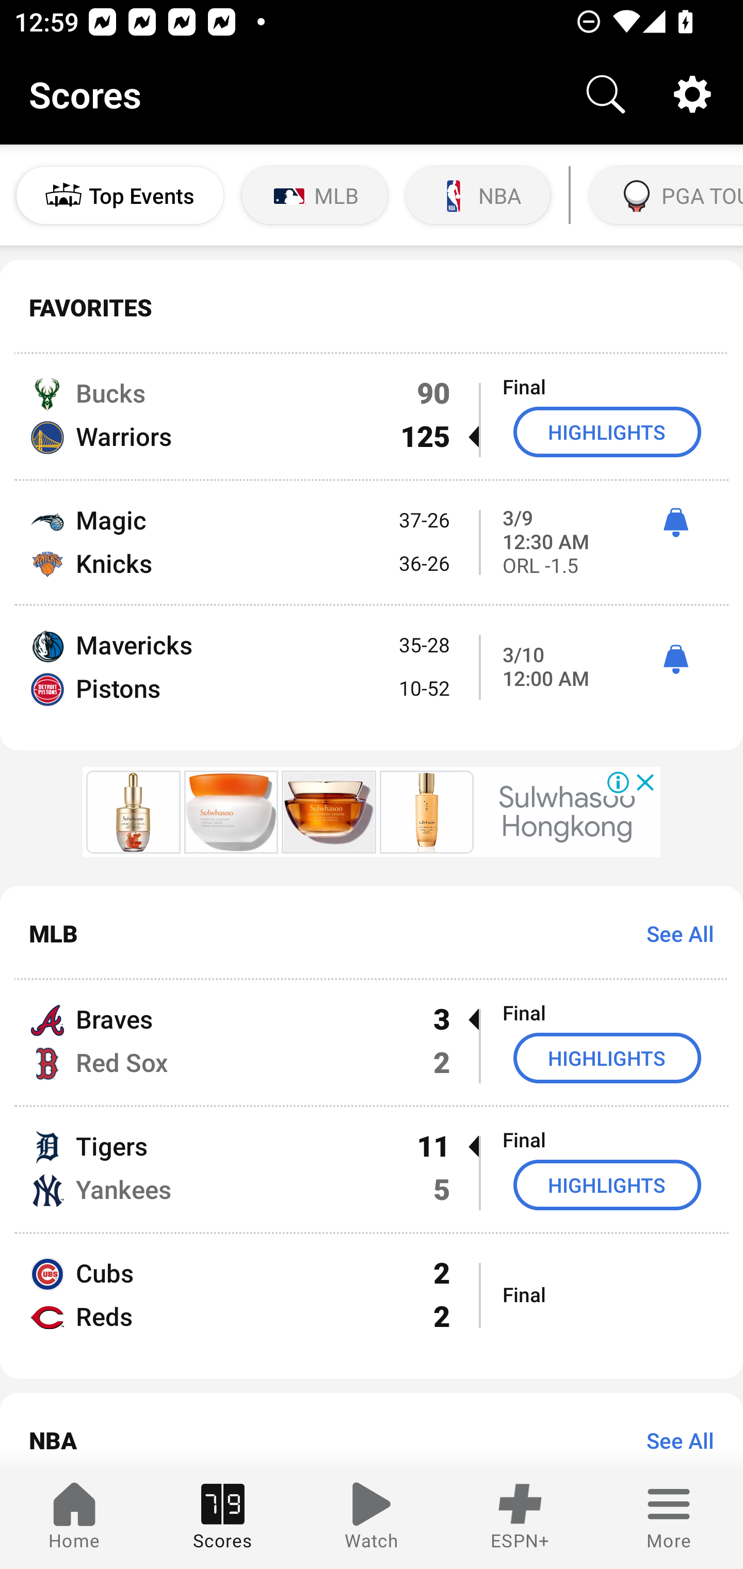 The height and width of the screenshot is (1569, 743). I want to click on HIGHLIGHTS, so click(607, 1057).